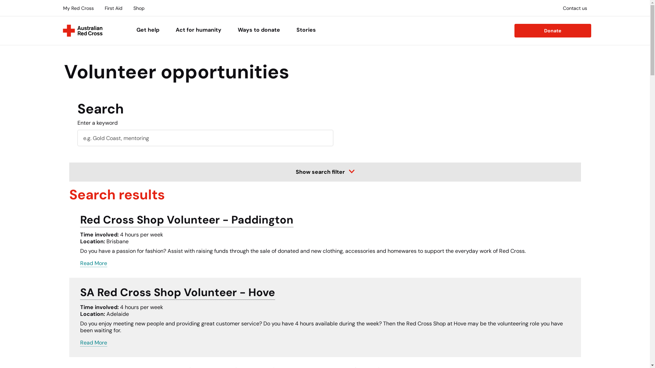 The width and height of the screenshot is (655, 368). What do you see at coordinates (575, 8) in the screenshot?
I see `Contact us` at bounding box center [575, 8].